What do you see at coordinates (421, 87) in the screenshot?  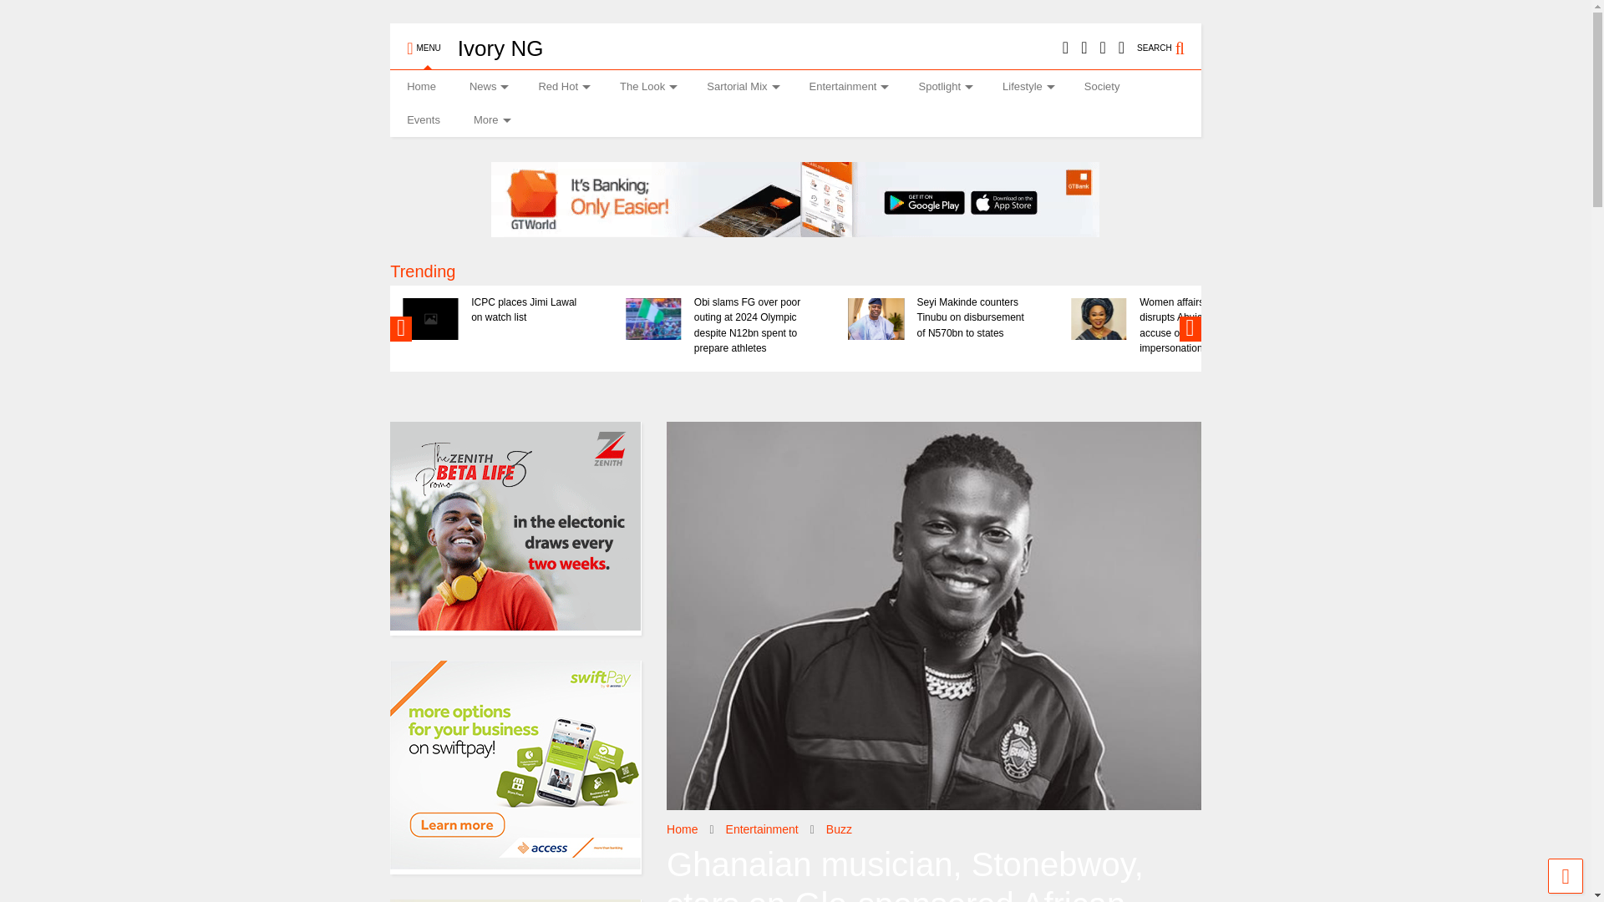 I see `Home` at bounding box center [421, 87].